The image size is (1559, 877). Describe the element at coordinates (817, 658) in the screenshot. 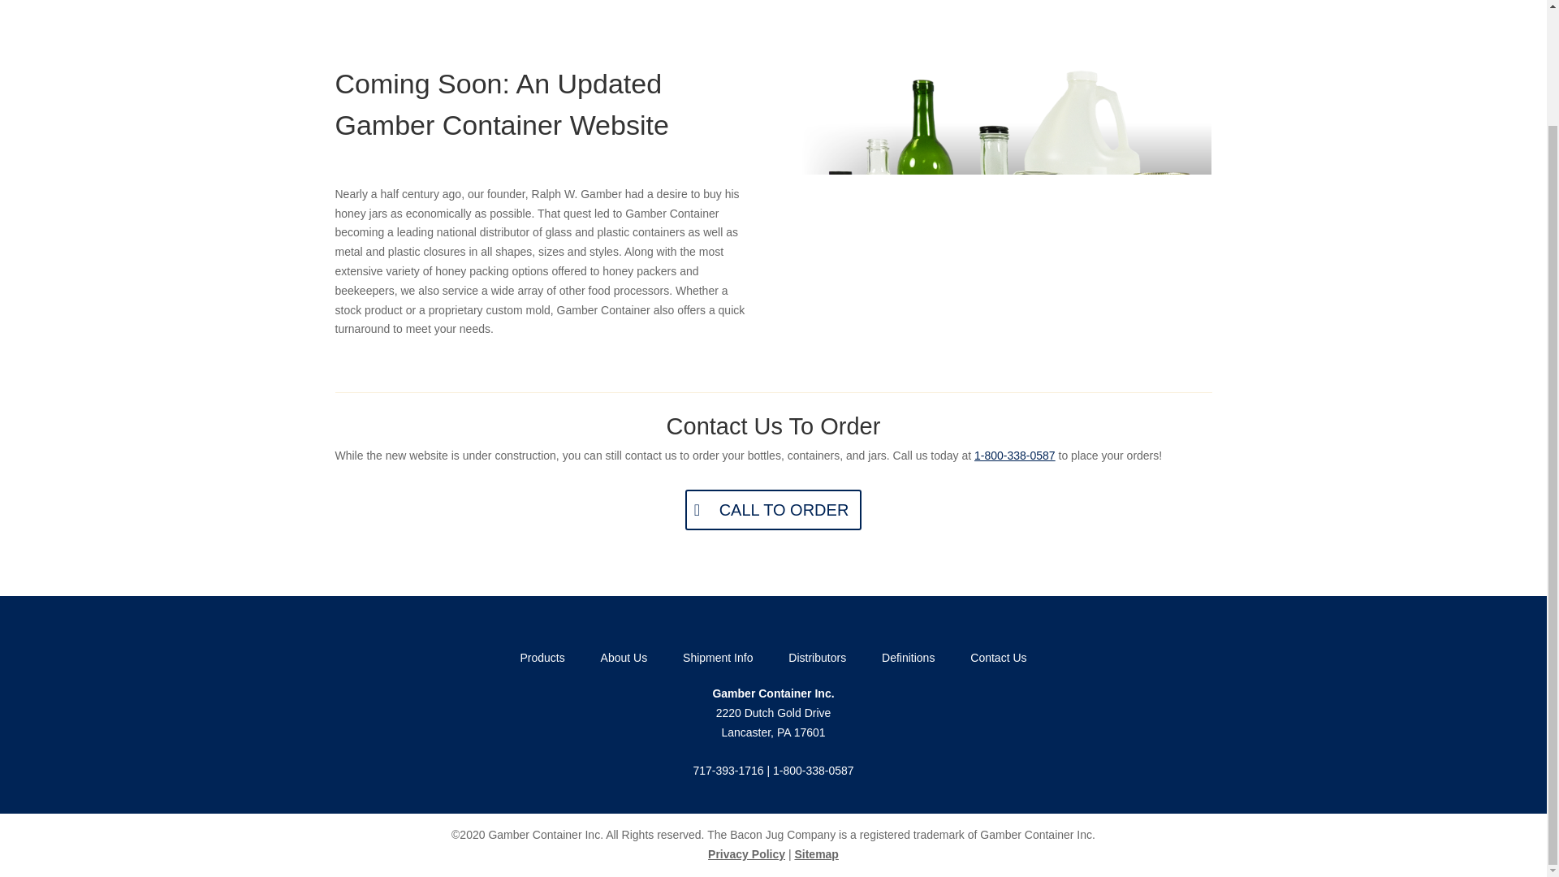

I see `Distributors` at that location.